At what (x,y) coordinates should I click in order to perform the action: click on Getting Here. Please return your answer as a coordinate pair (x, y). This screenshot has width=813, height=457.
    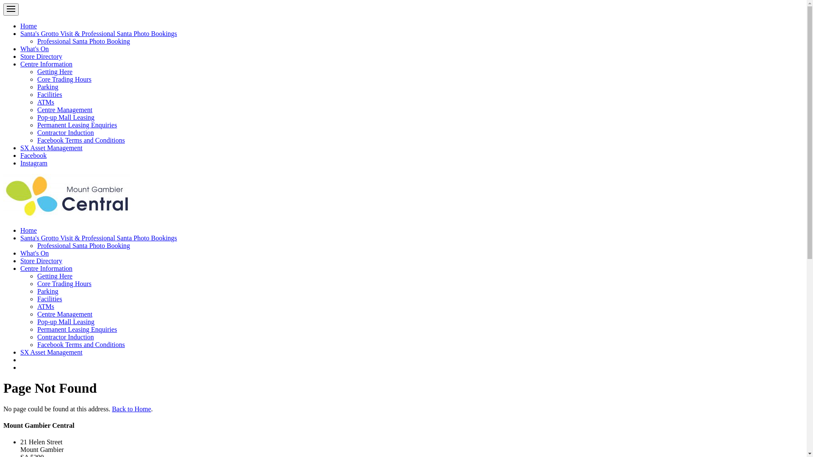
    Looking at the image, I should click on (55, 72).